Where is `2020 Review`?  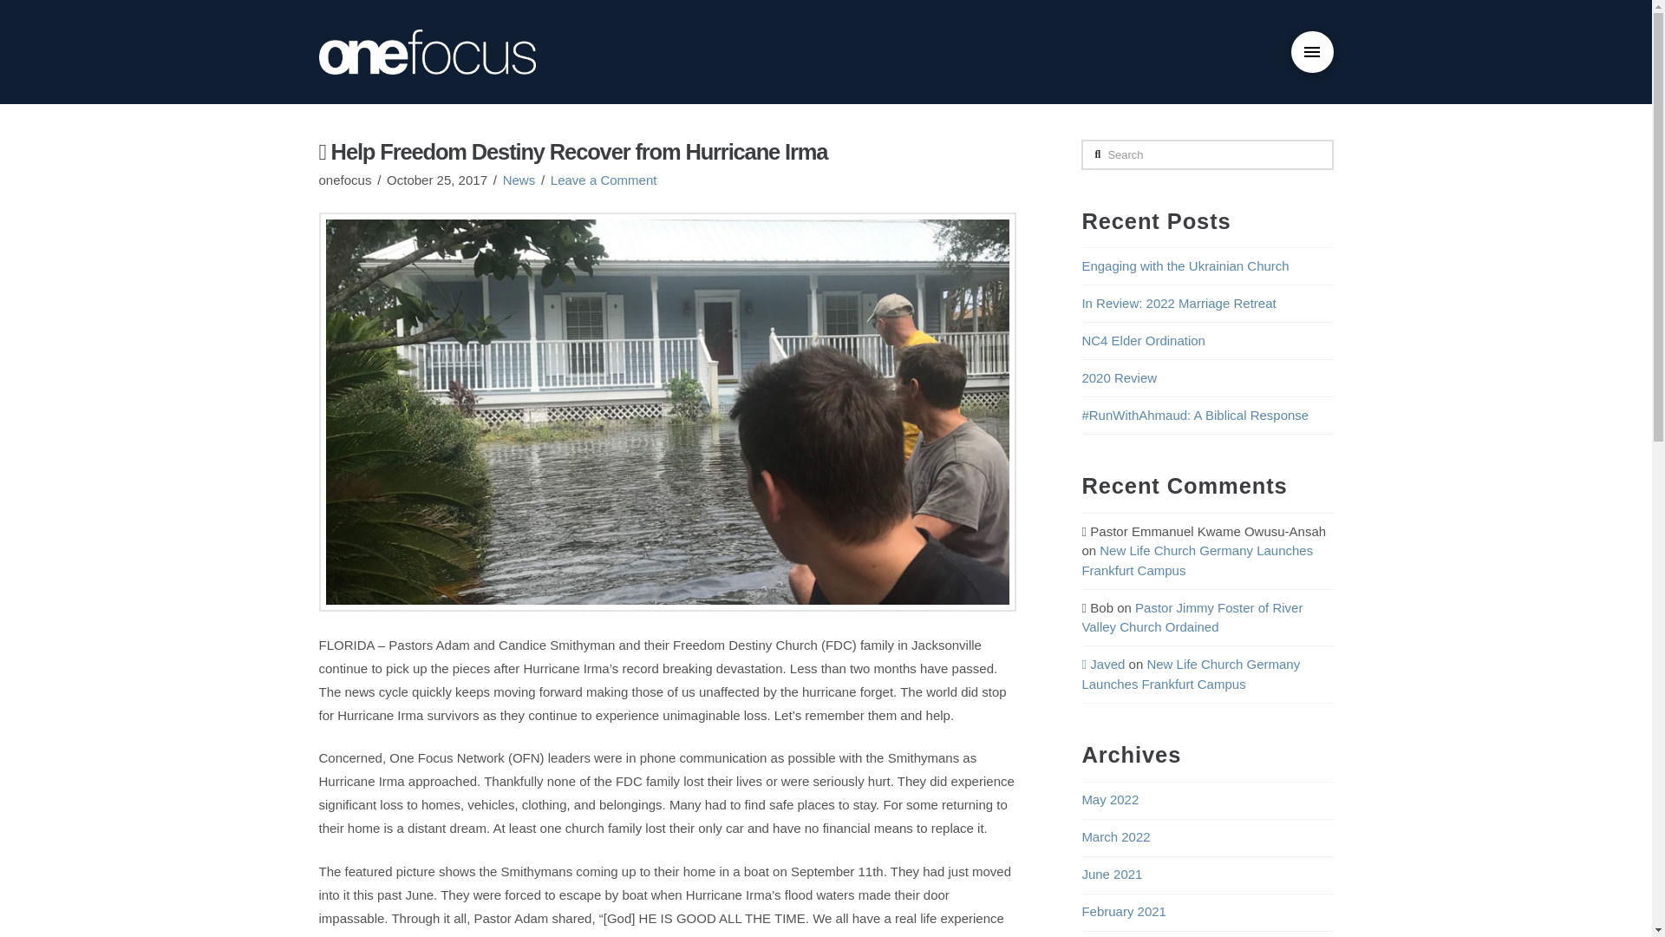
2020 Review is located at coordinates (1119, 377).